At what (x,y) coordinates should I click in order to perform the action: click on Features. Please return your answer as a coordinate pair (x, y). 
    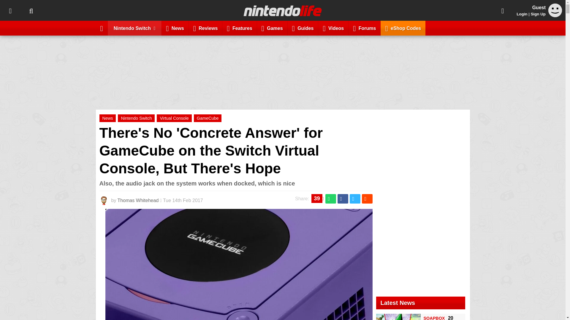
    Looking at the image, I should click on (239, 28).